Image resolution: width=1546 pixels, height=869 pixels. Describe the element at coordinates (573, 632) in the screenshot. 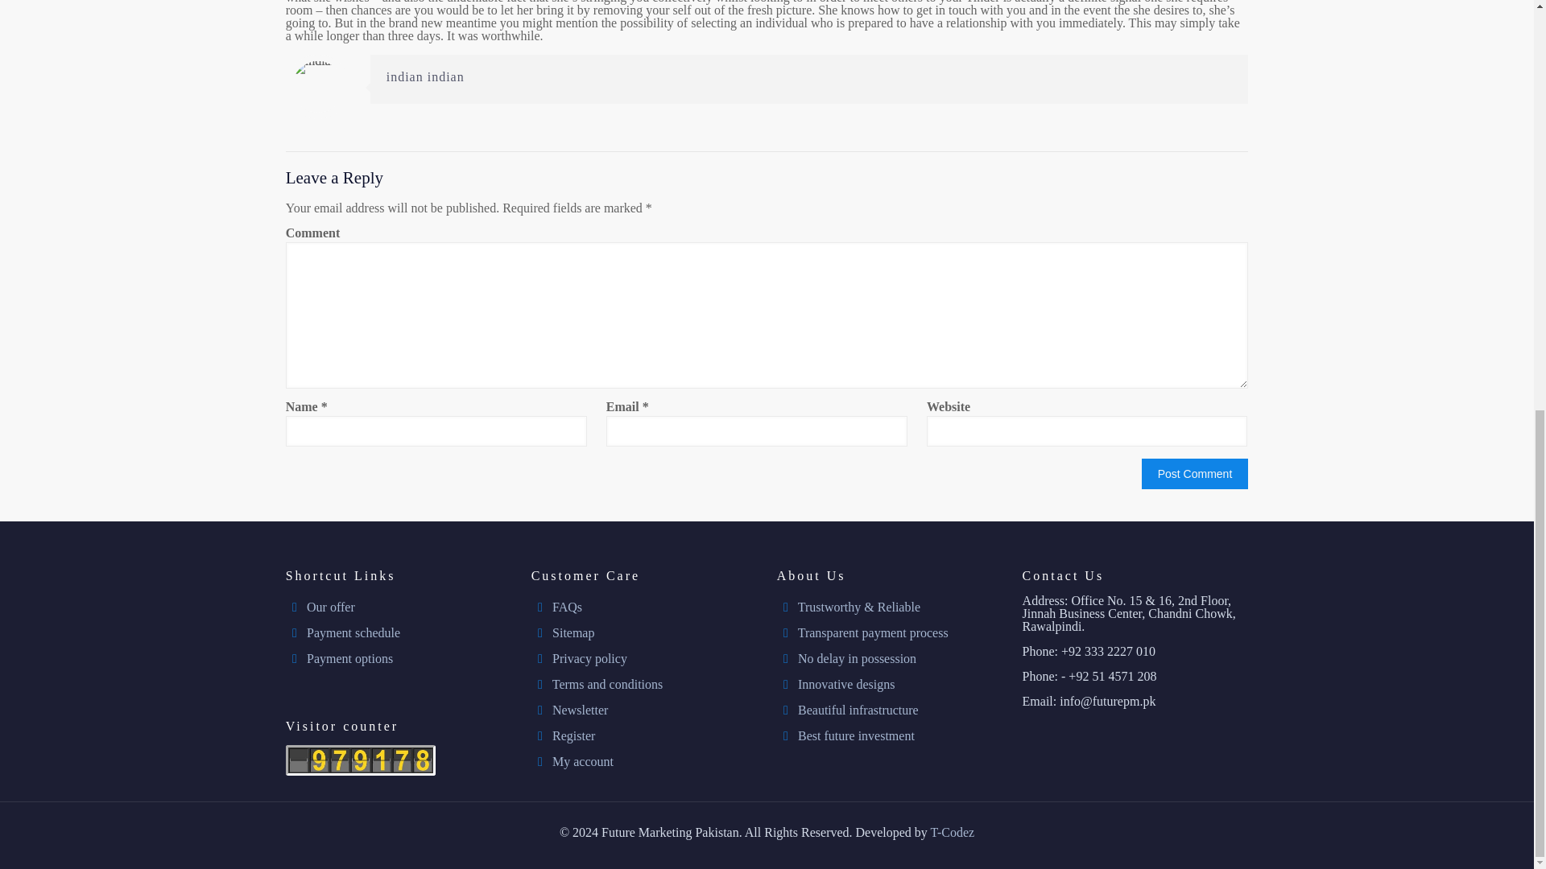

I see `Sitemap` at that location.